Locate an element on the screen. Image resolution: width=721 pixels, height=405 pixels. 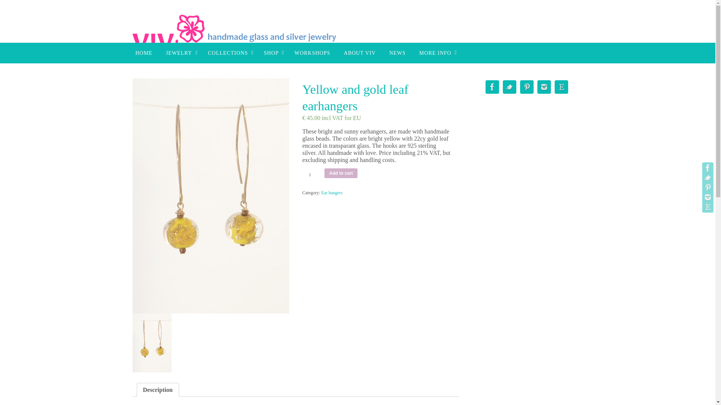
MORE INFO is located at coordinates (436, 53).